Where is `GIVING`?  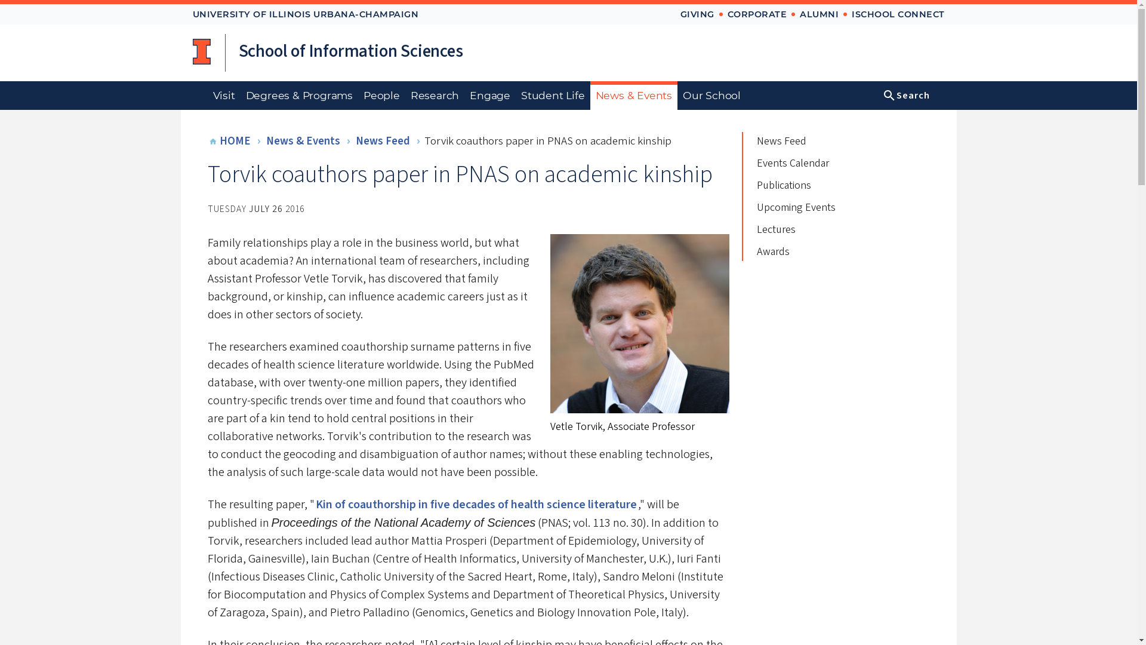 GIVING is located at coordinates (697, 14).